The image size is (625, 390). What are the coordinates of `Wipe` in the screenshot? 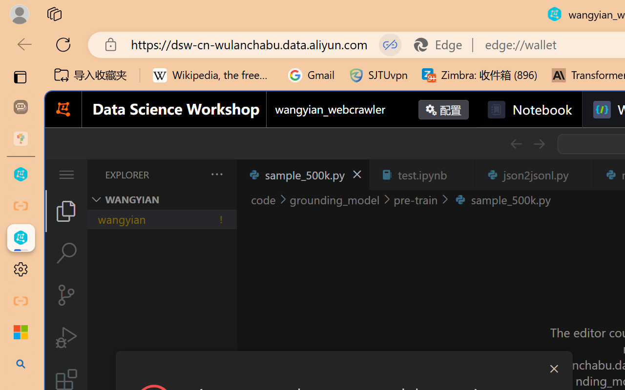 It's located at (215, 54).